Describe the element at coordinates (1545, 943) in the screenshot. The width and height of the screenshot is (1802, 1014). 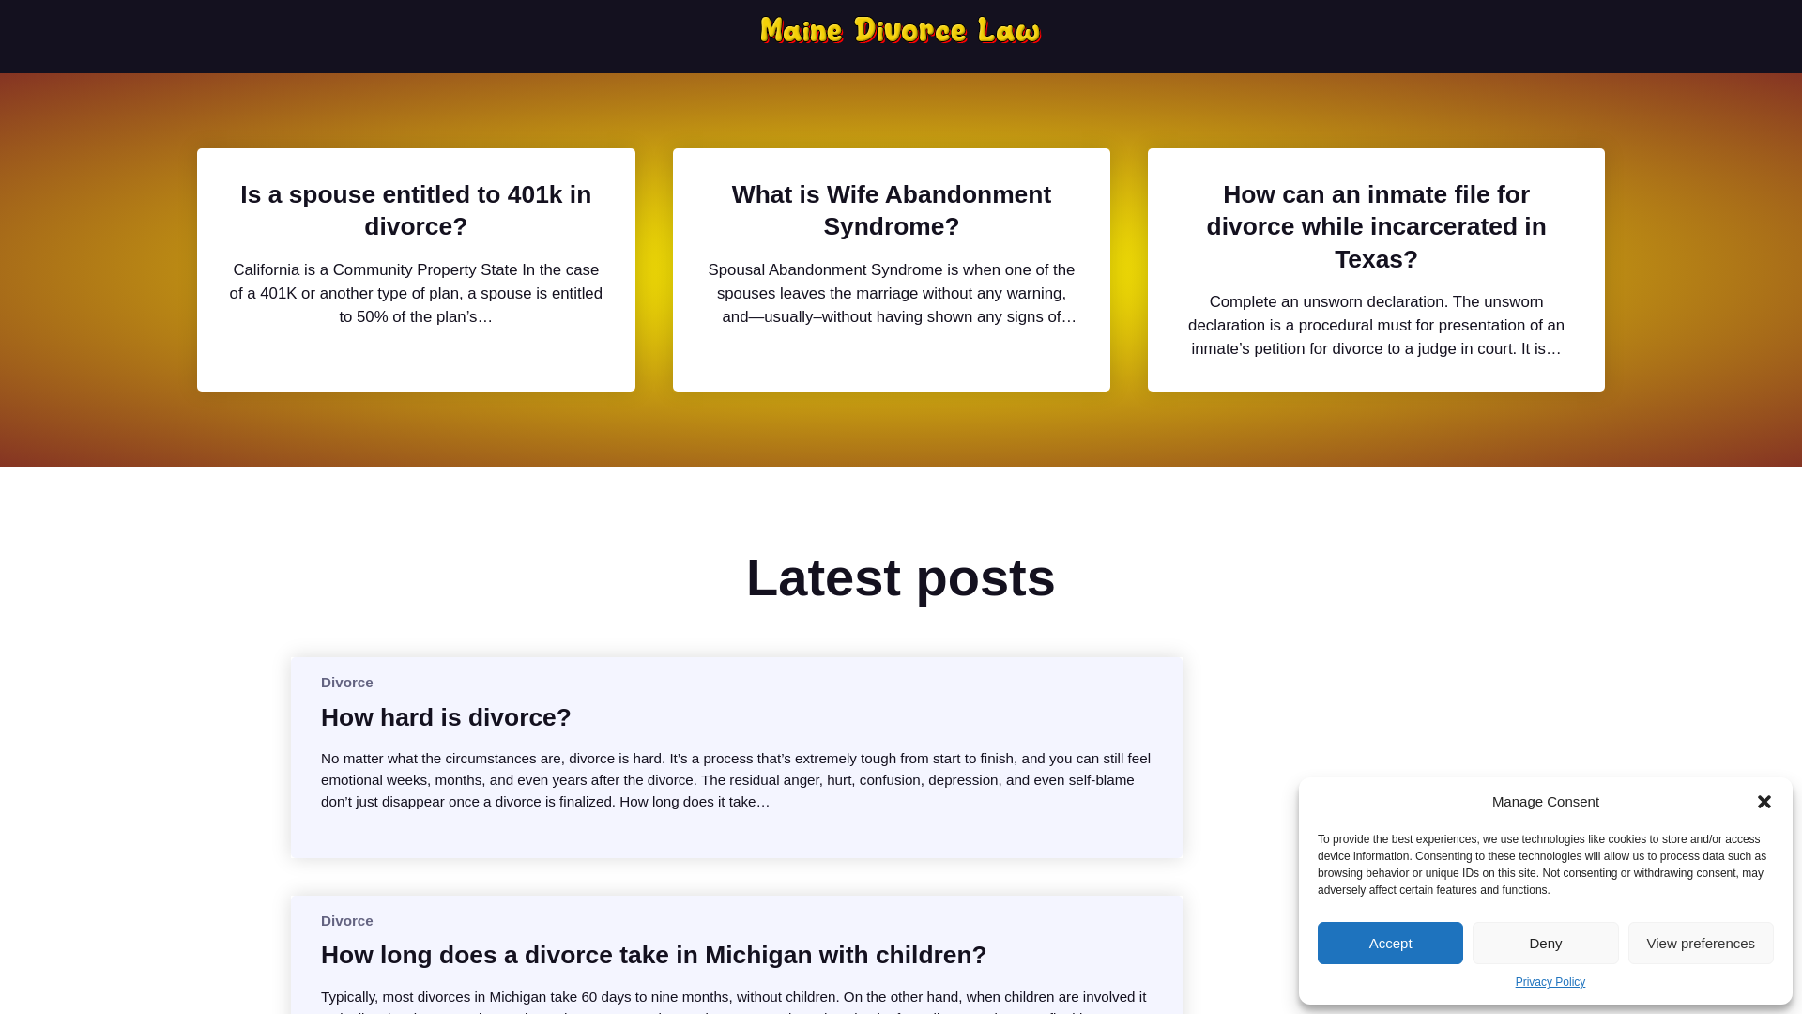
I see `Deny` at that location.